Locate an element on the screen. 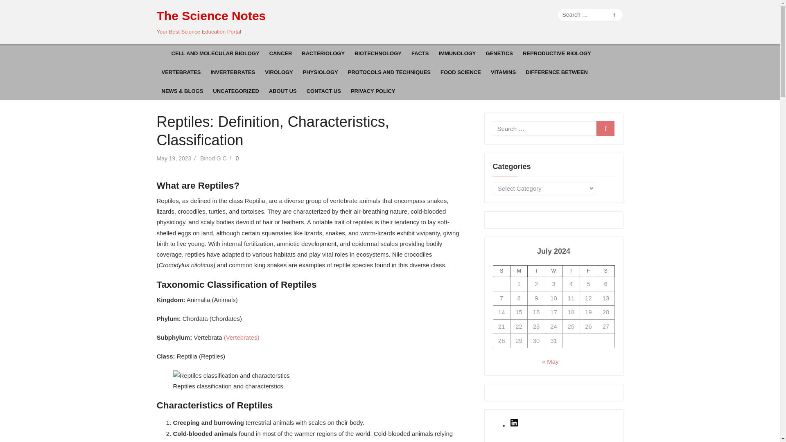  INVERTEBRATES is located at coordinates (233, 72).